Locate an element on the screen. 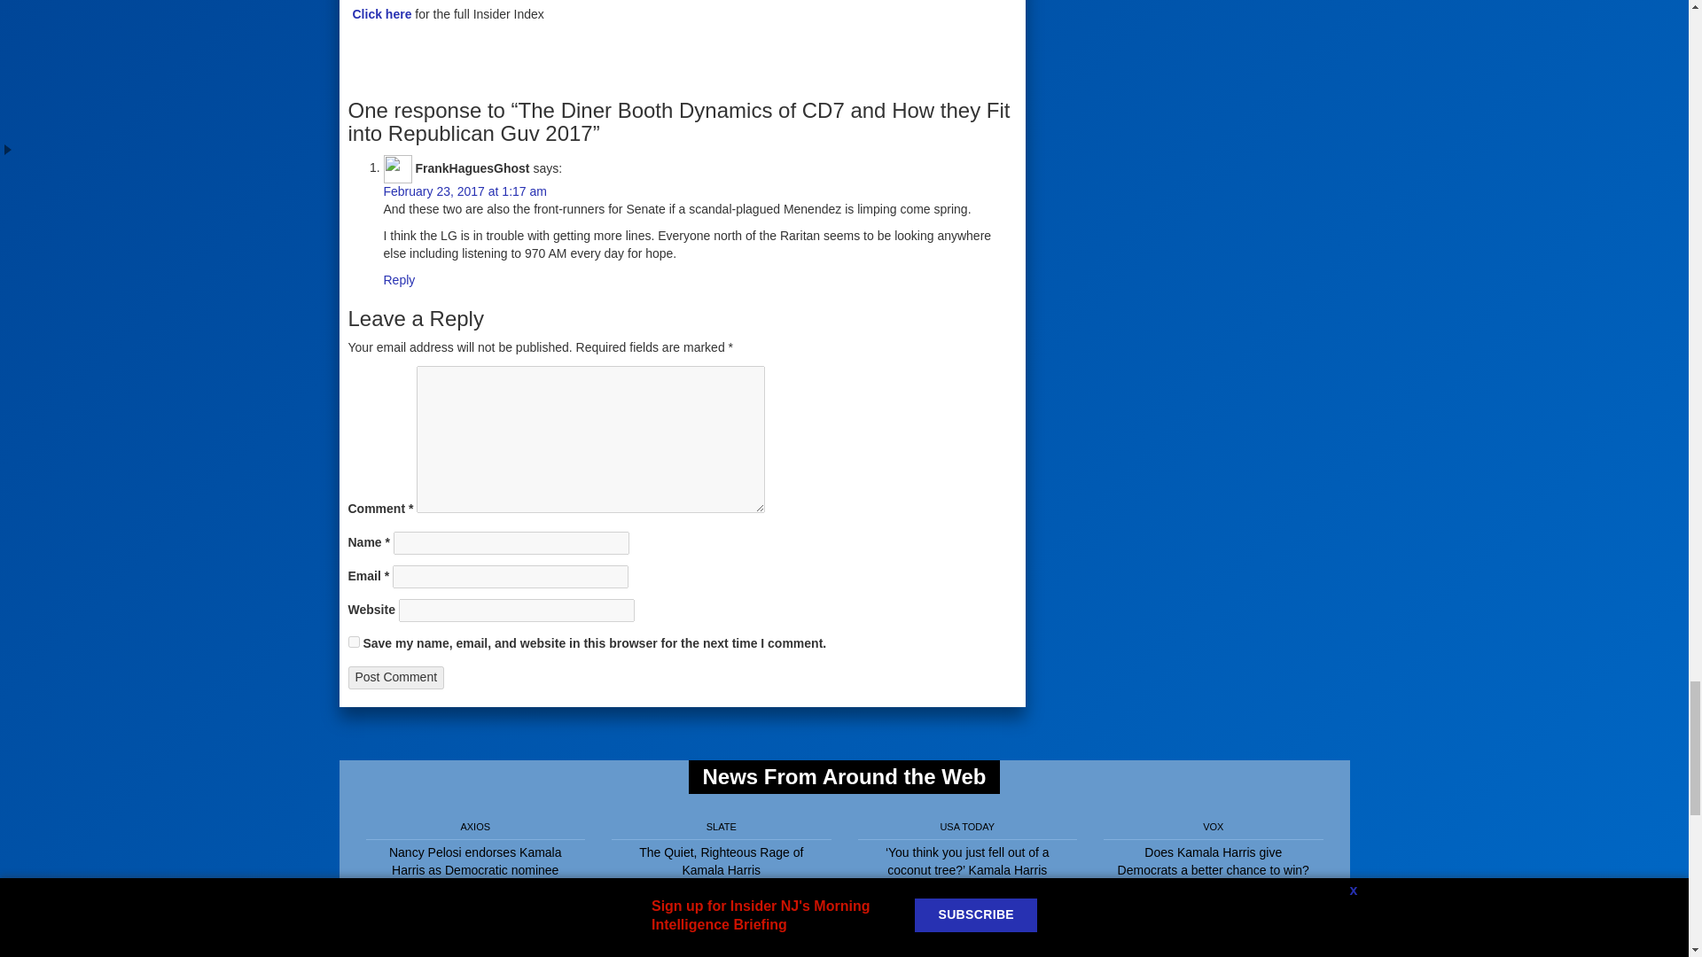 The width and height of the screenshot is (1702, 957). Post Comment is located at coordinates (395, 677).